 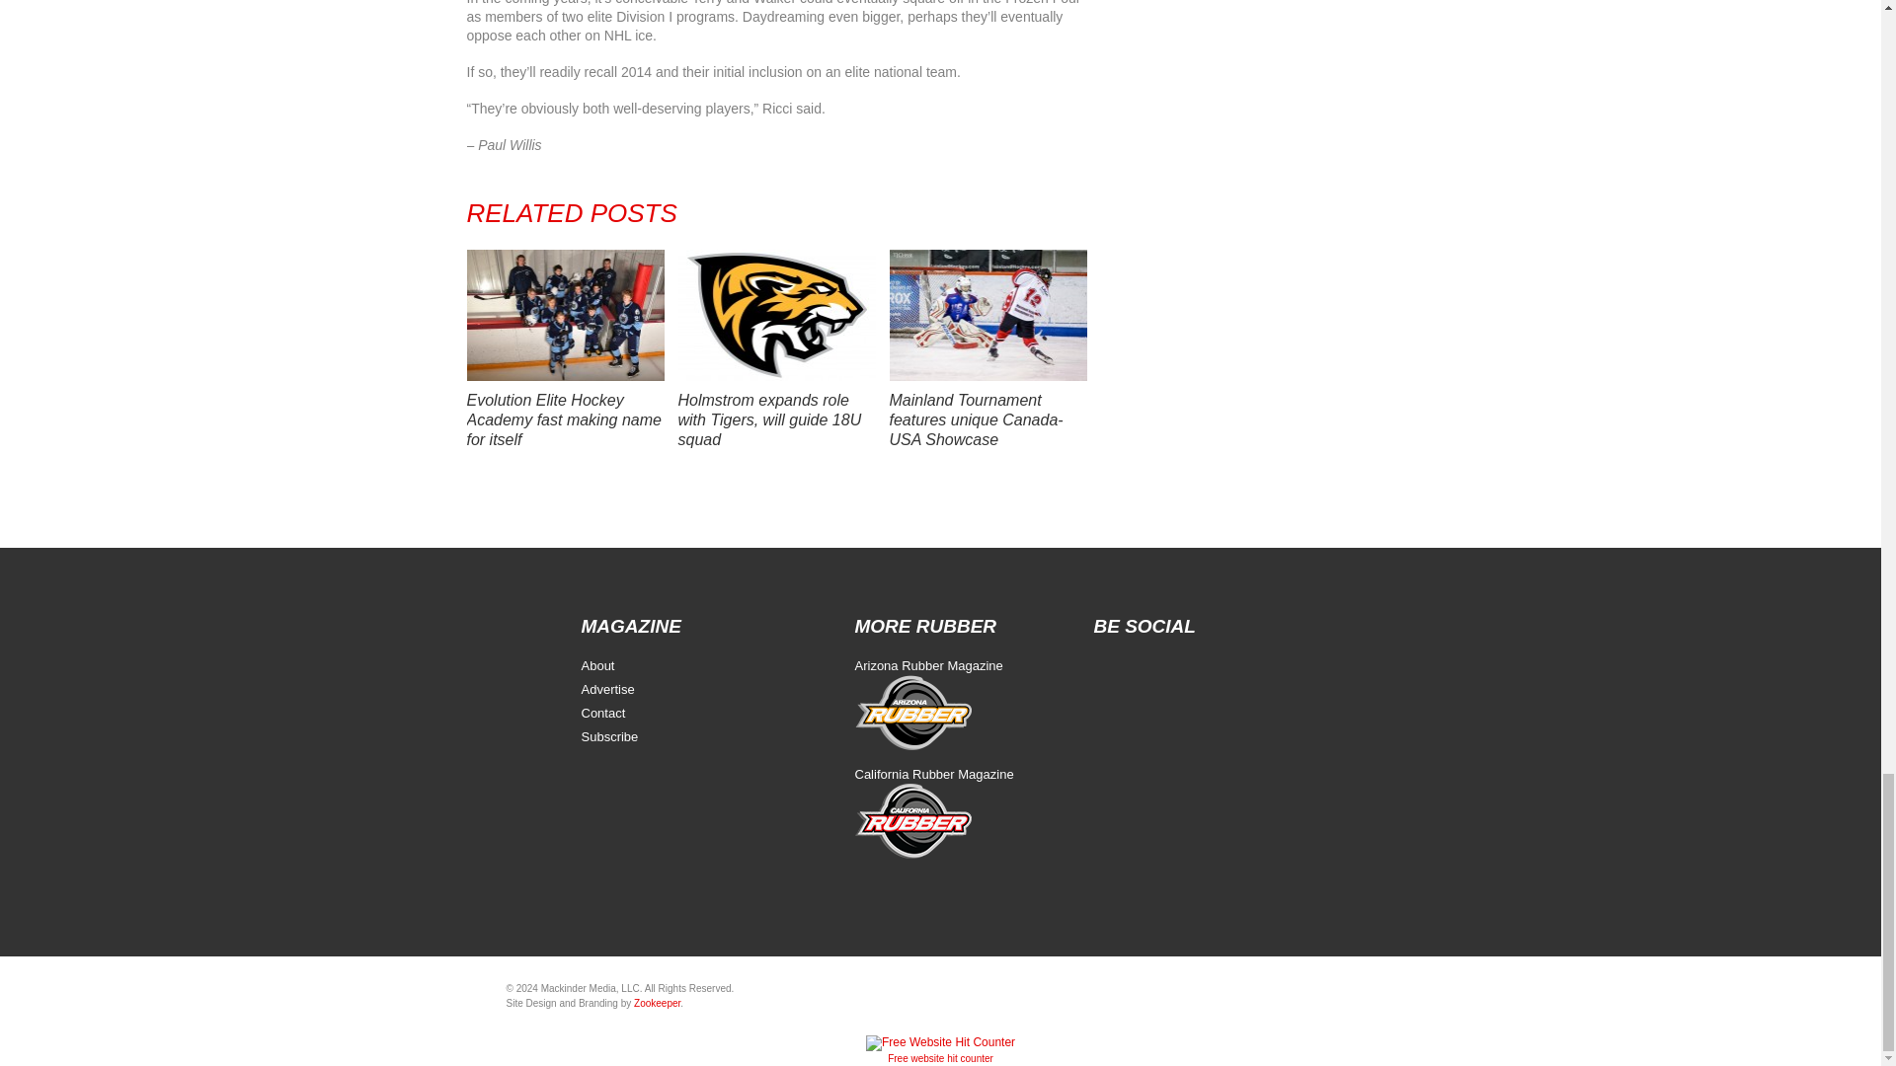 What do you see at coordinates (657, 1003) in the screenshot?
I see `Zookeeper` at bounding box center [657, 1003].